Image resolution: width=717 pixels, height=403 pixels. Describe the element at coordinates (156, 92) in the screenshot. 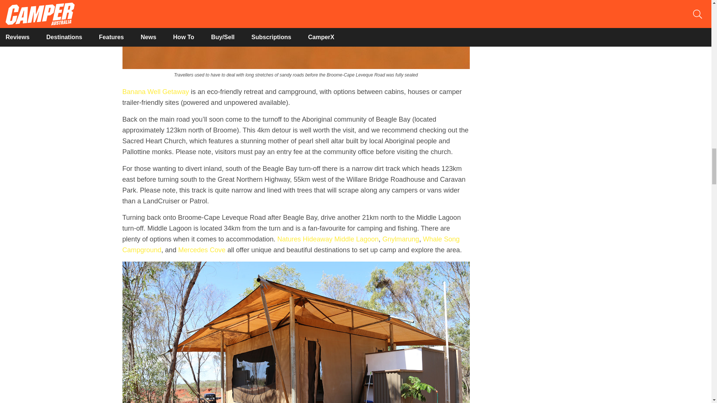

I see `Banana Well Getaway` at that location.